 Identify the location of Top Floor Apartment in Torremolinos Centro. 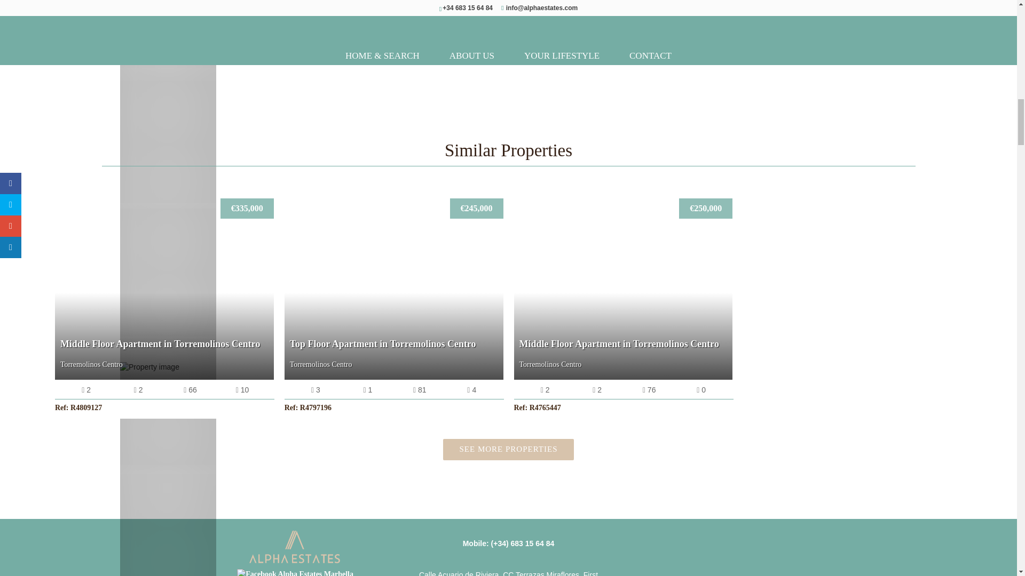
(394, 289).